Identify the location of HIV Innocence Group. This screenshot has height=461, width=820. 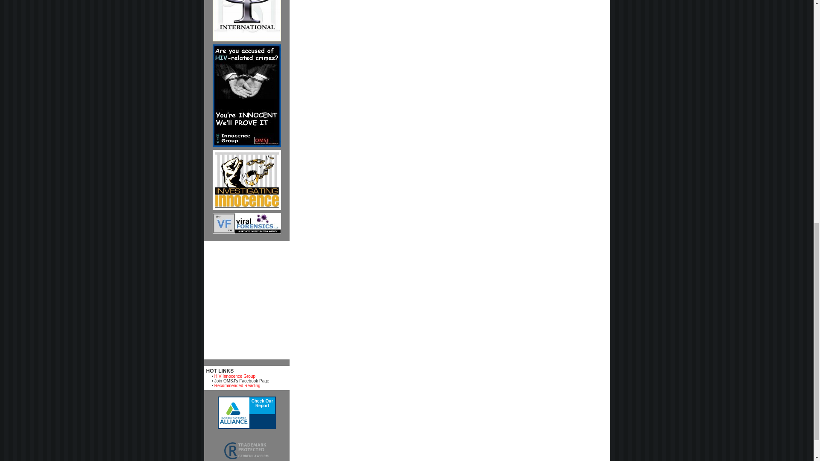
(234, 376).